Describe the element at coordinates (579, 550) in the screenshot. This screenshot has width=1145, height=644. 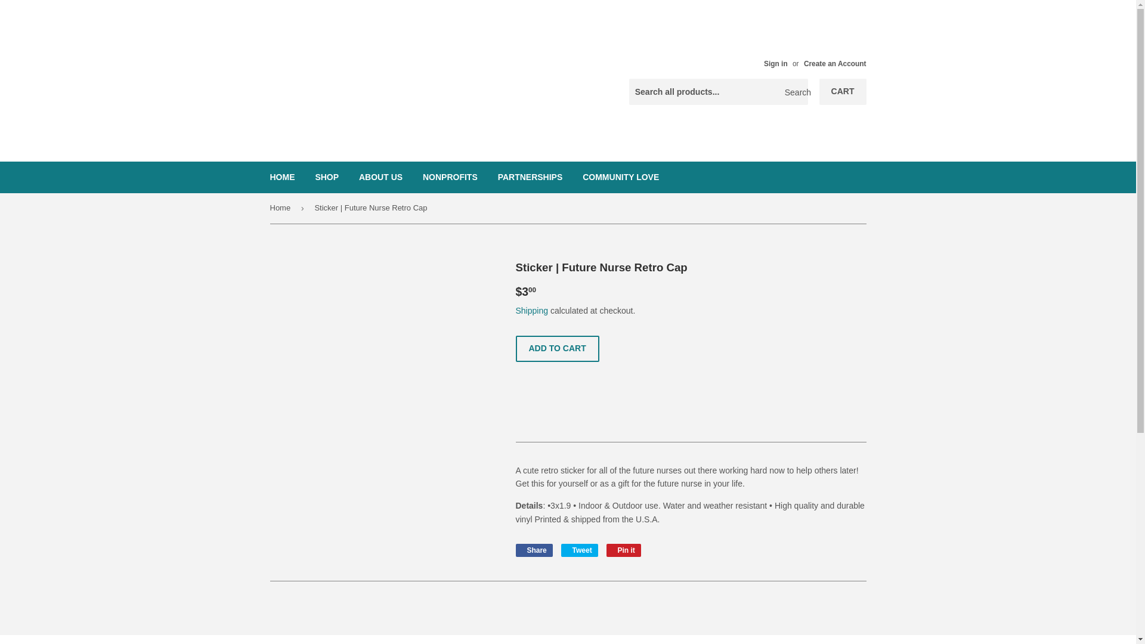
I see `Tweet on Twitter` at that location.